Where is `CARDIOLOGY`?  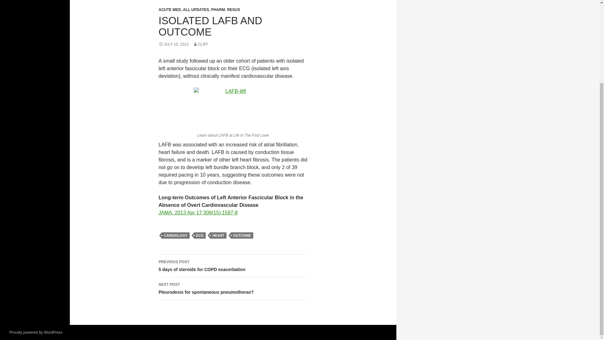
CARDIOLOGY is located at coordinates (173, 44).